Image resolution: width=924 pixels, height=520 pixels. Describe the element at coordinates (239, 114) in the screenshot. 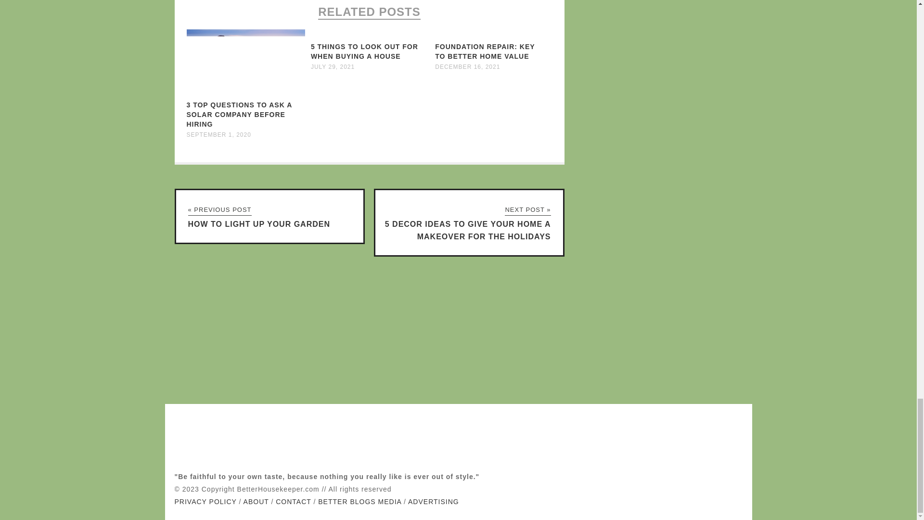

I see `3 TOP QUESTIONS TO ASK A SOLAR COMPANY BEFORE HIRING` at that location.